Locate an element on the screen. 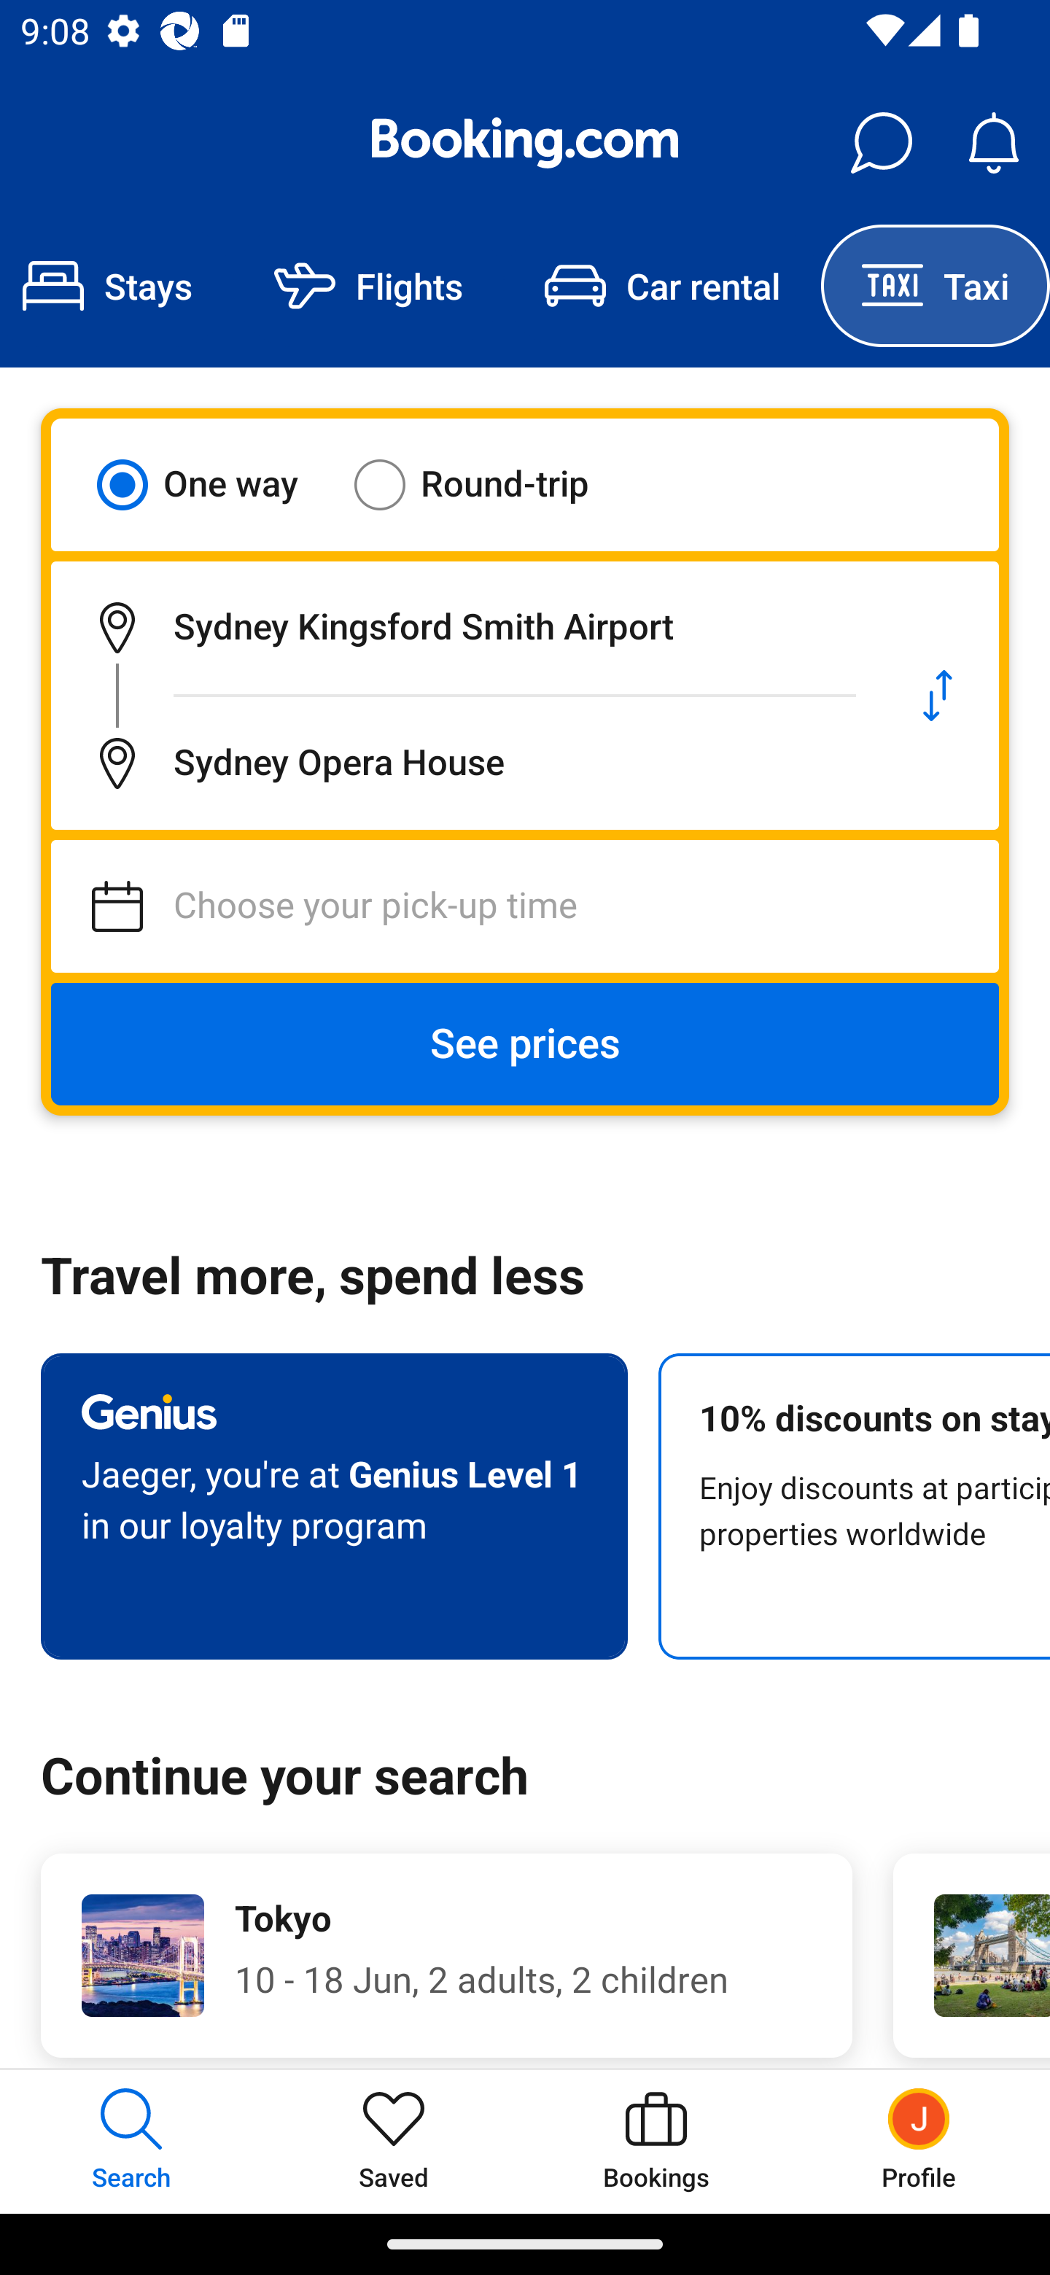  Profile is located at coordinates (919, 2141).